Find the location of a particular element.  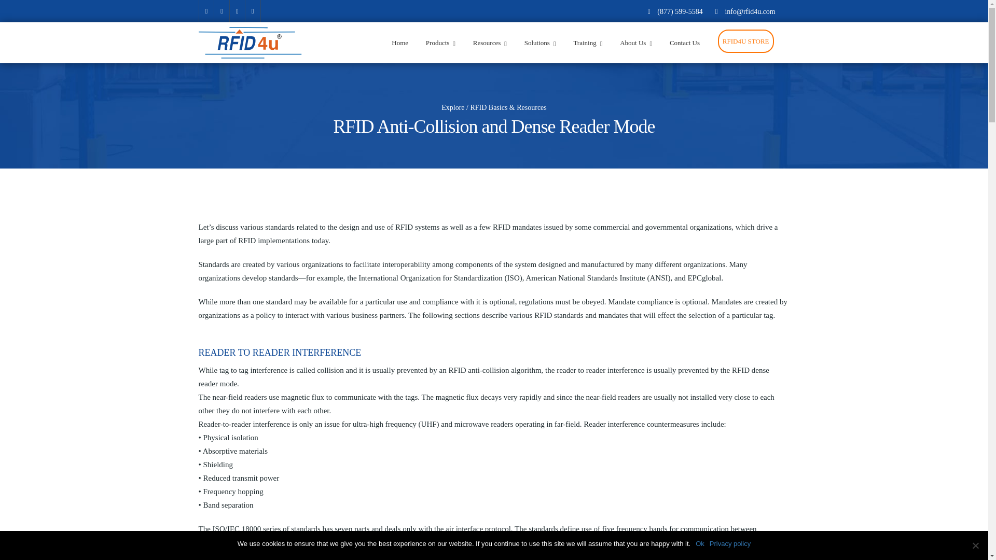

Solutions is located at coordinates (540, 43).